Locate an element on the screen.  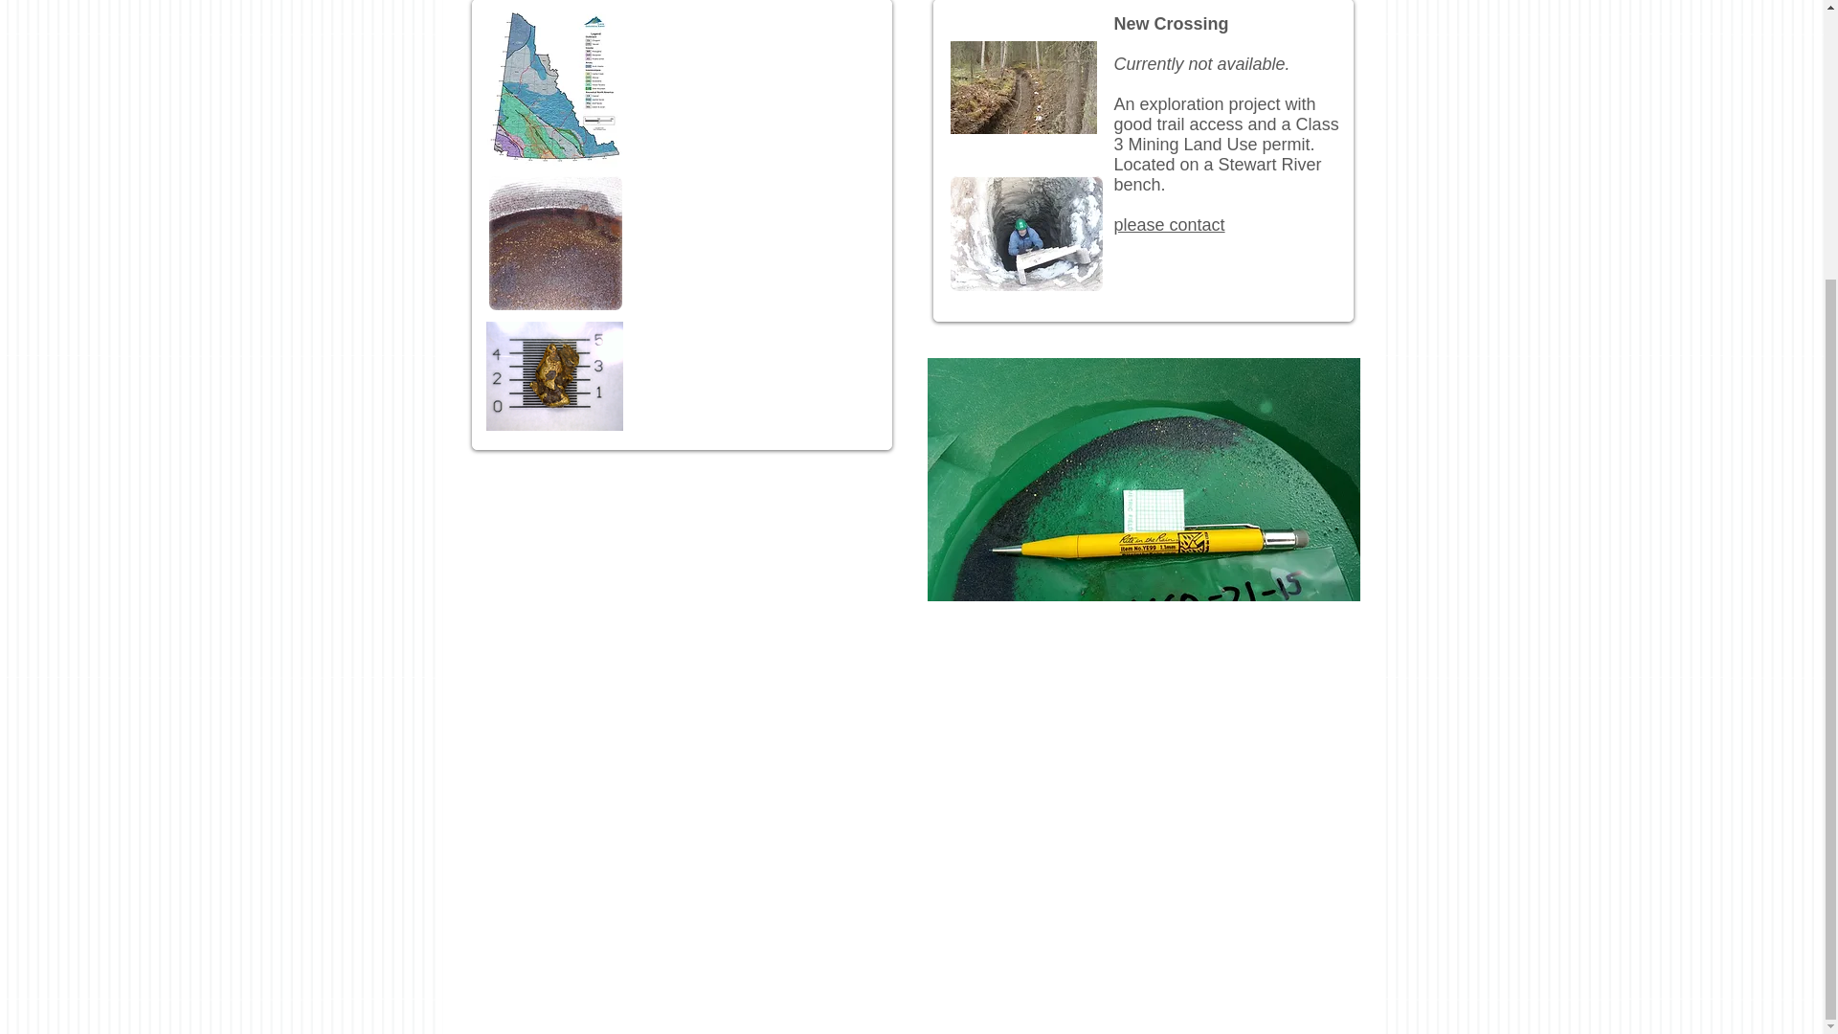
RAB drill sample is located at coordinates (554, 243).